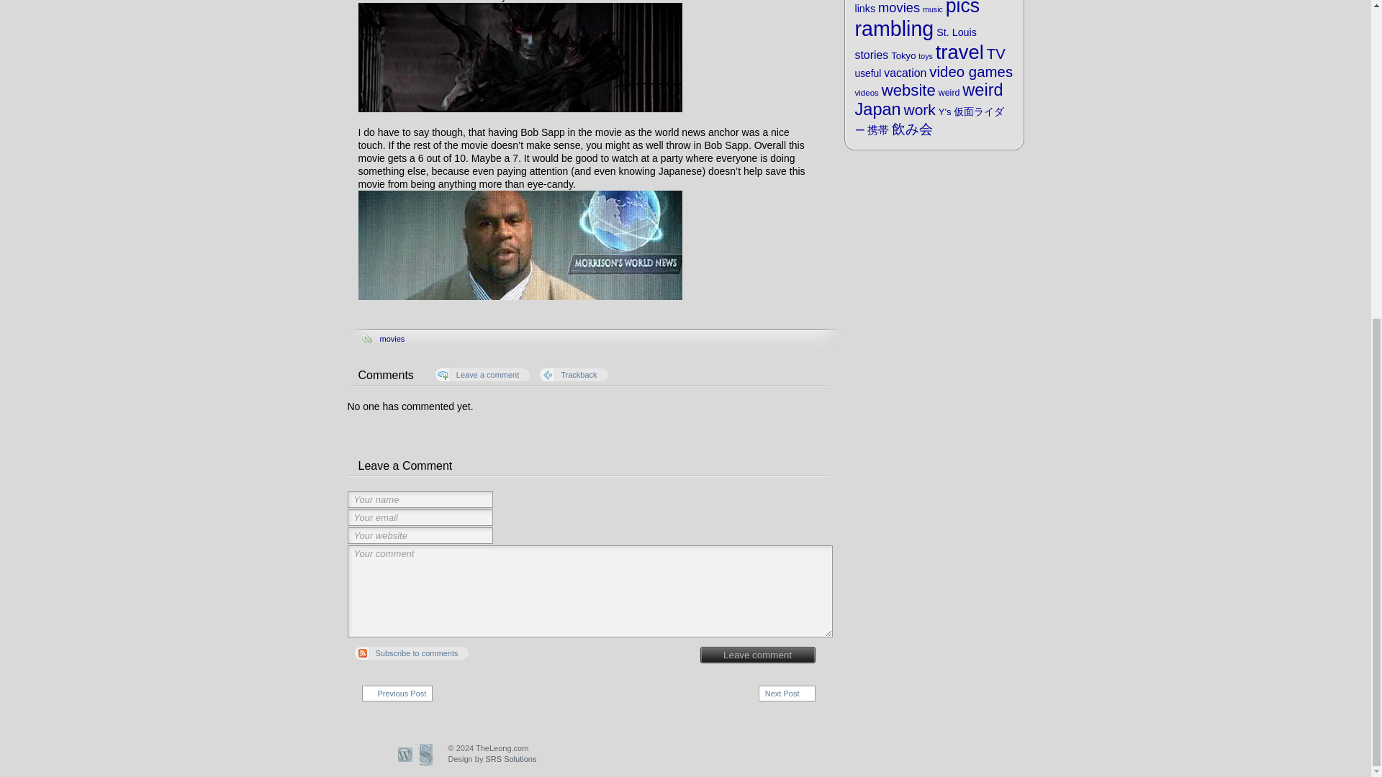  What do you see at coordinates (492, 758) in the screenshot?
I see `Web Design by SRS Solutions` at bounding box center [492, 758].